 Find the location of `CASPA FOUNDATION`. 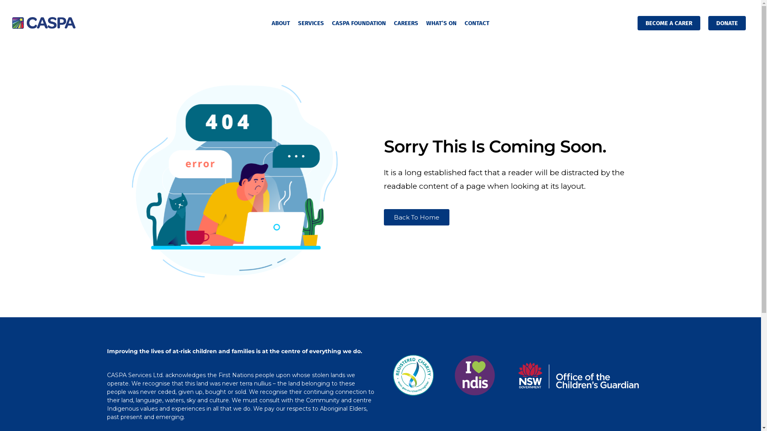

CASPA FOUNDATION is located at coordinates (359, 23).